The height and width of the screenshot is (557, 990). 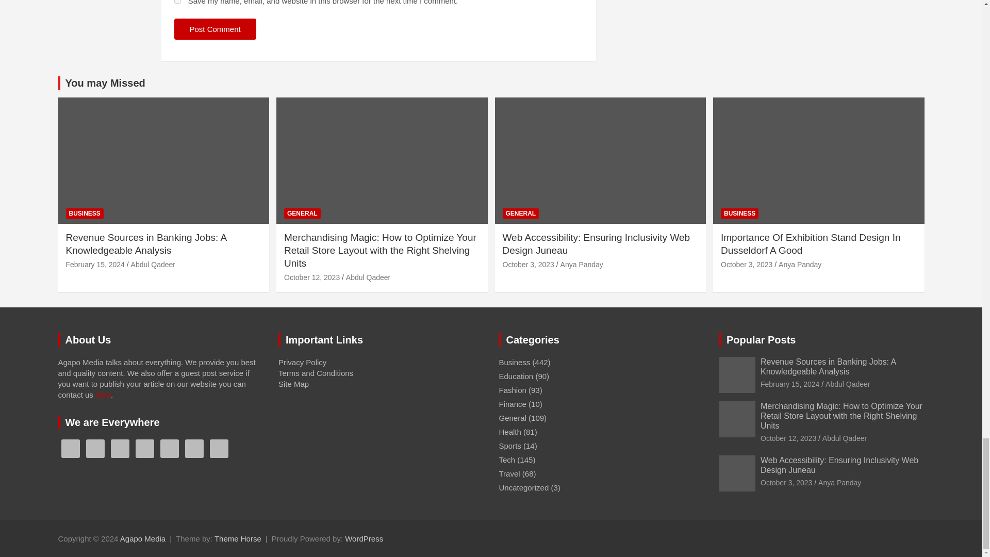 What do you see at coordinates (95, 264) in the screenshot?
I see `Revenue Sources in Banking Jobs: A Knowledgeable Analysis` at bounding box center [95, 264].